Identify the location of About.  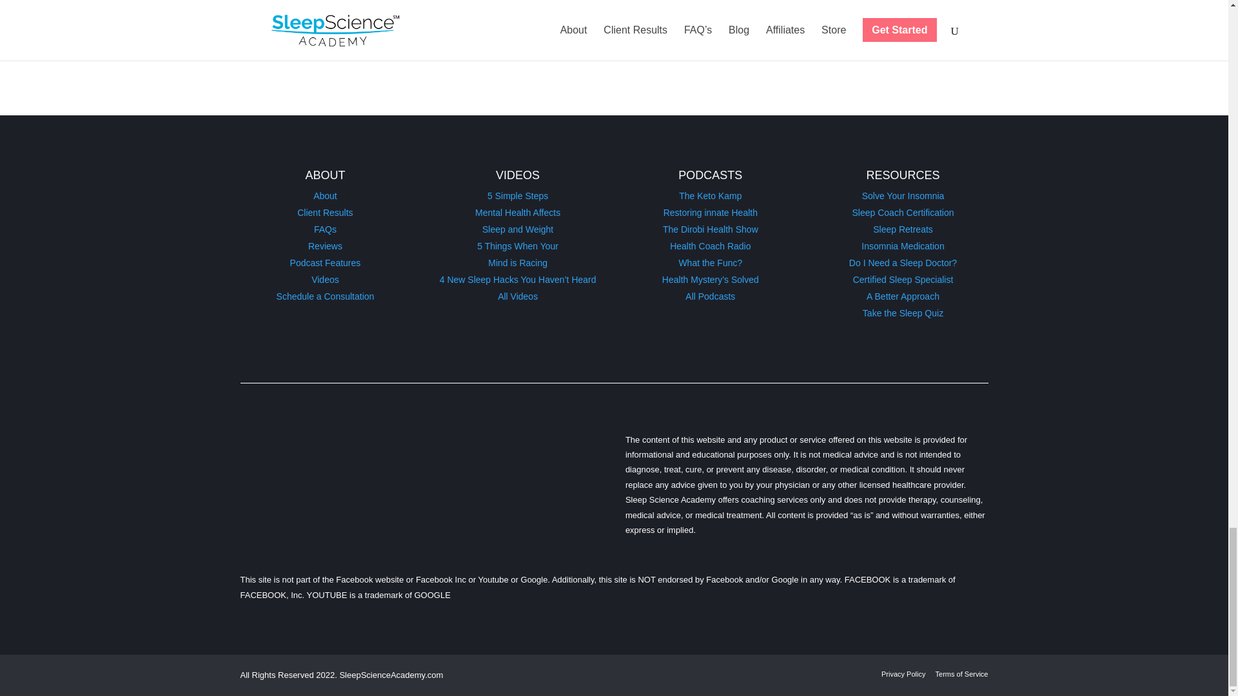
(325, 196).